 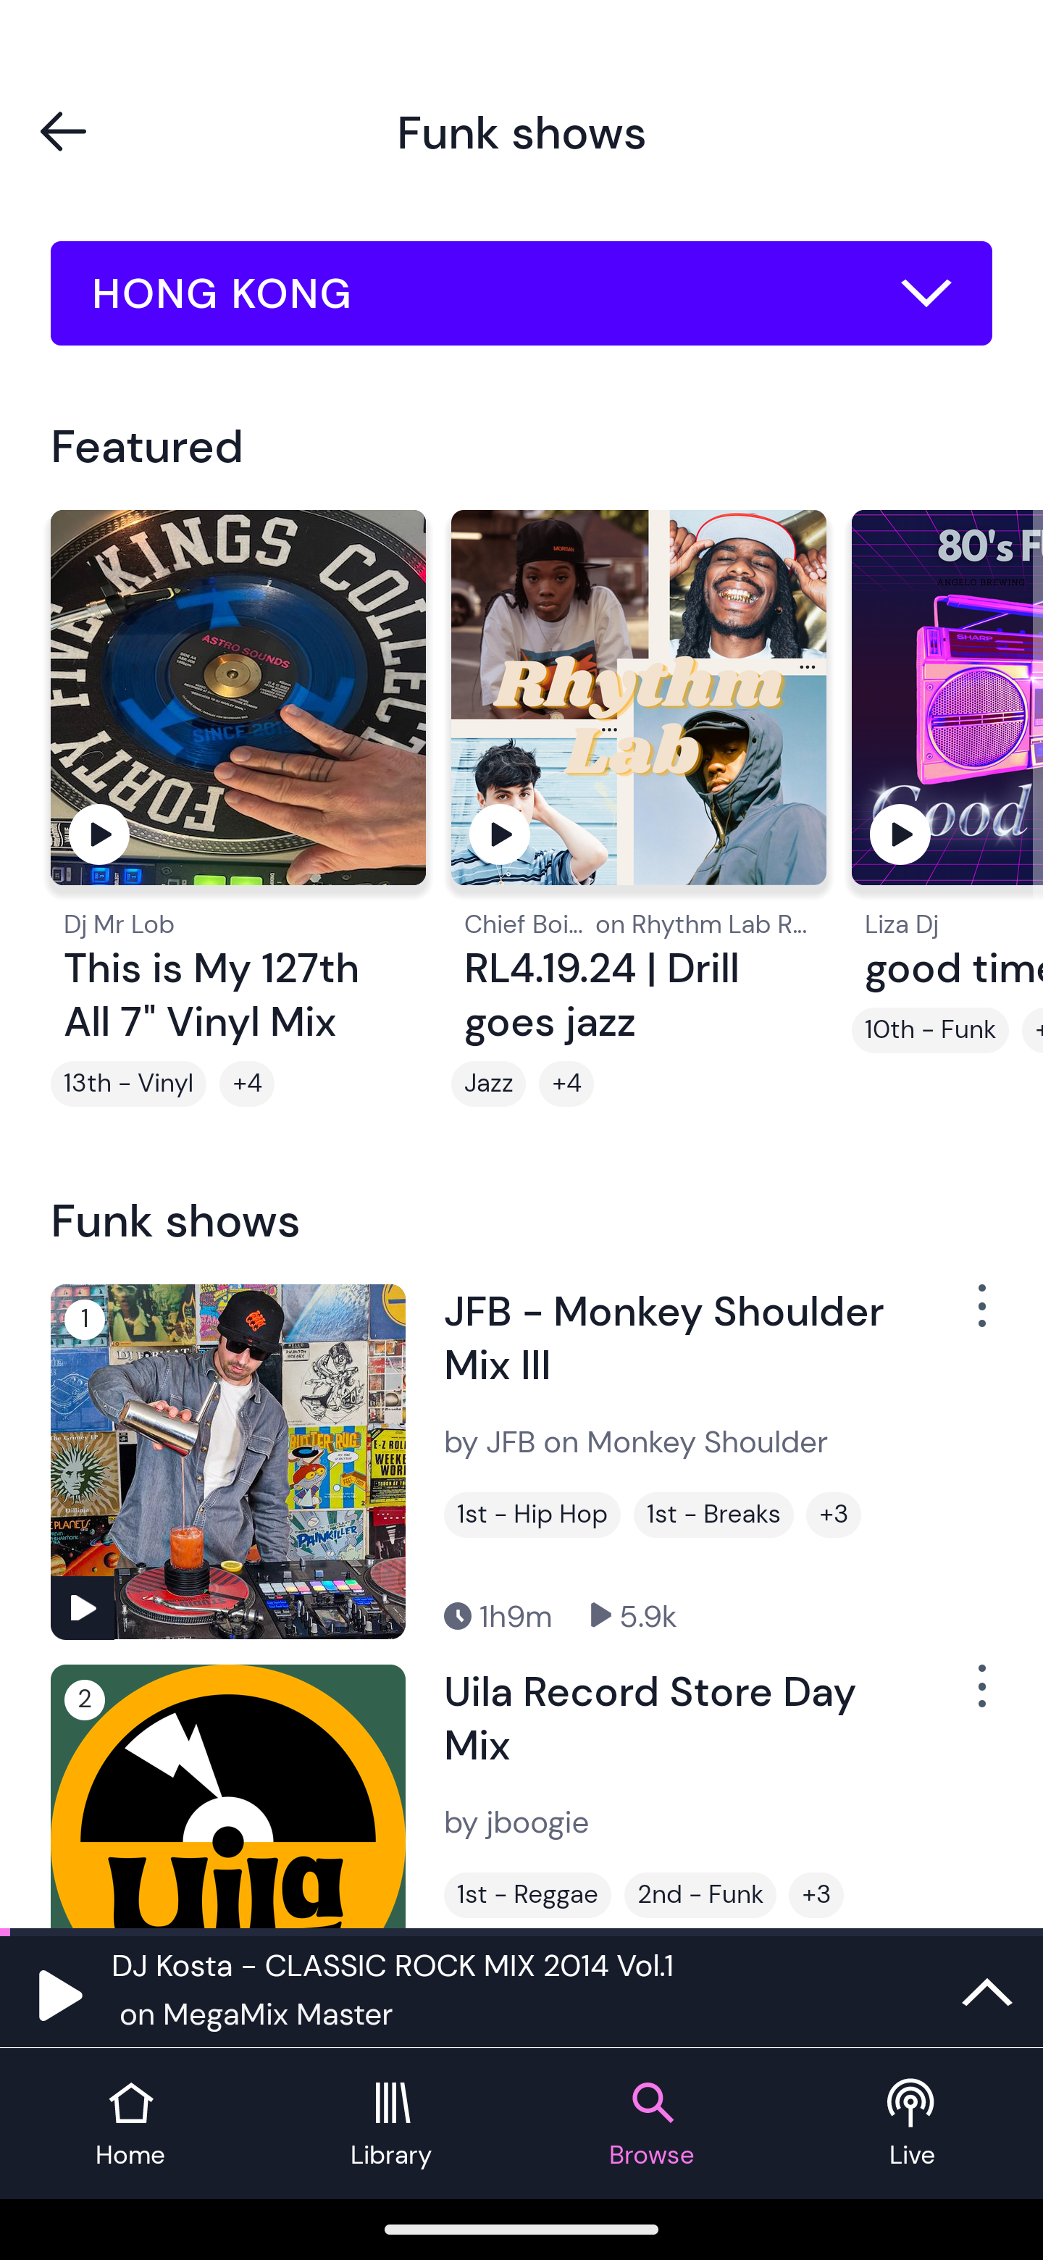 I want to click on Library tab Library, so click(x=391, y=2124).